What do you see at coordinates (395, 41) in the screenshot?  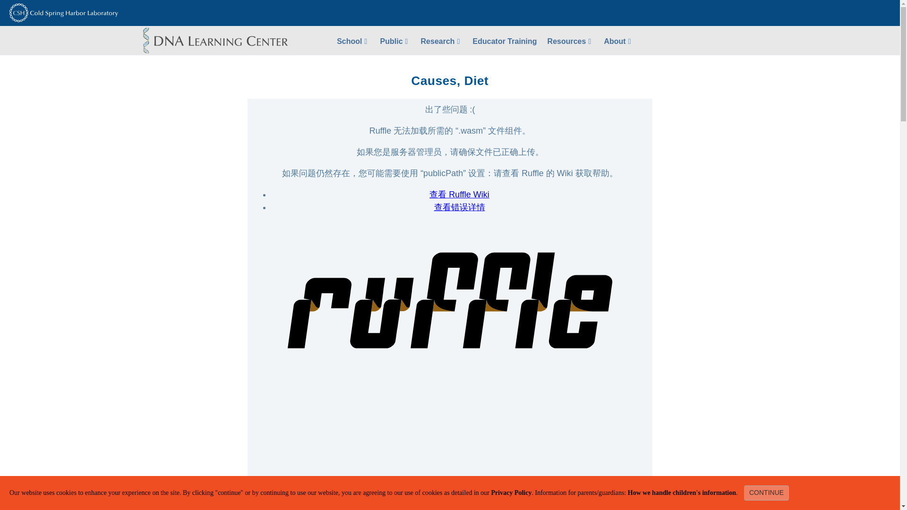 I see `Public` at bounding box center [395, 41].